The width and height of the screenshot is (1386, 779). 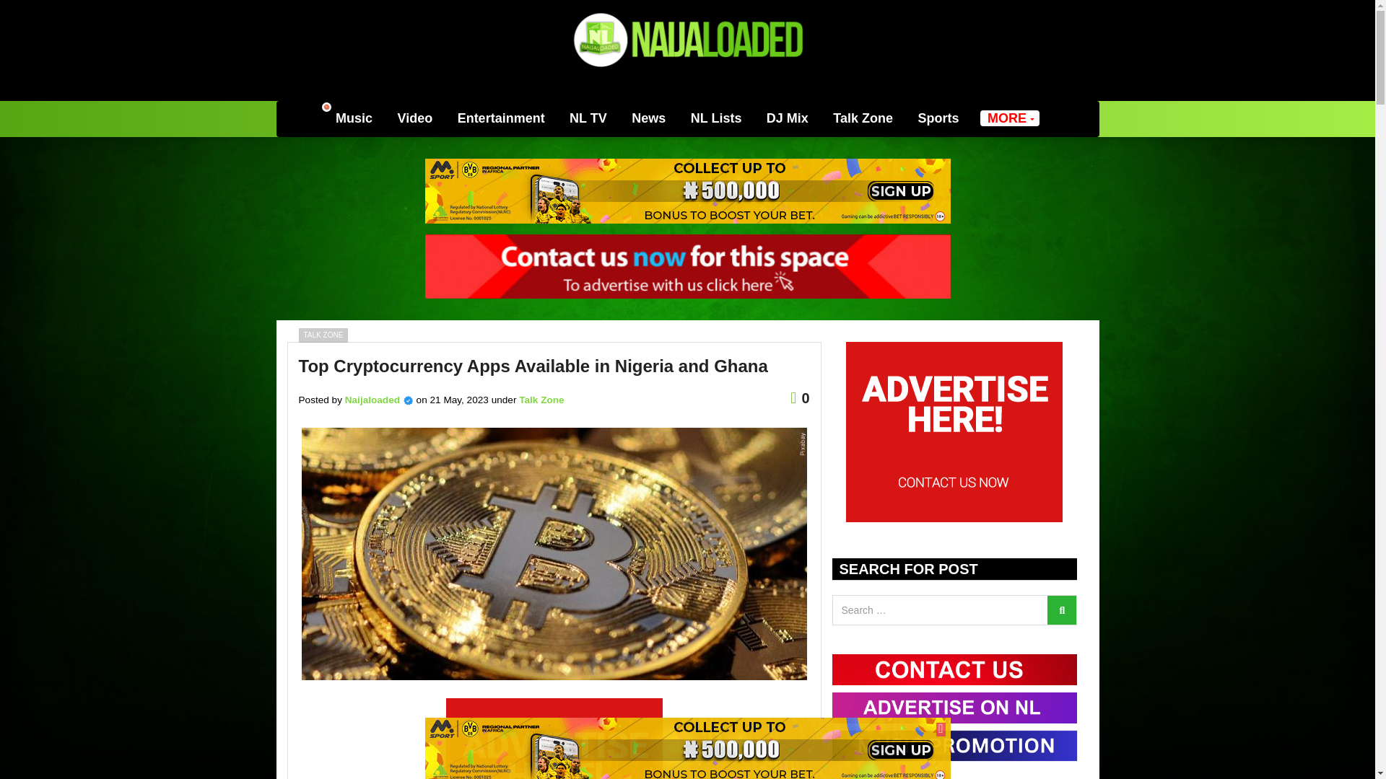 What do you see at coordinates (787, 118) in the screenshot?
I see `DJ Mix` at bounding box center [787, 118].